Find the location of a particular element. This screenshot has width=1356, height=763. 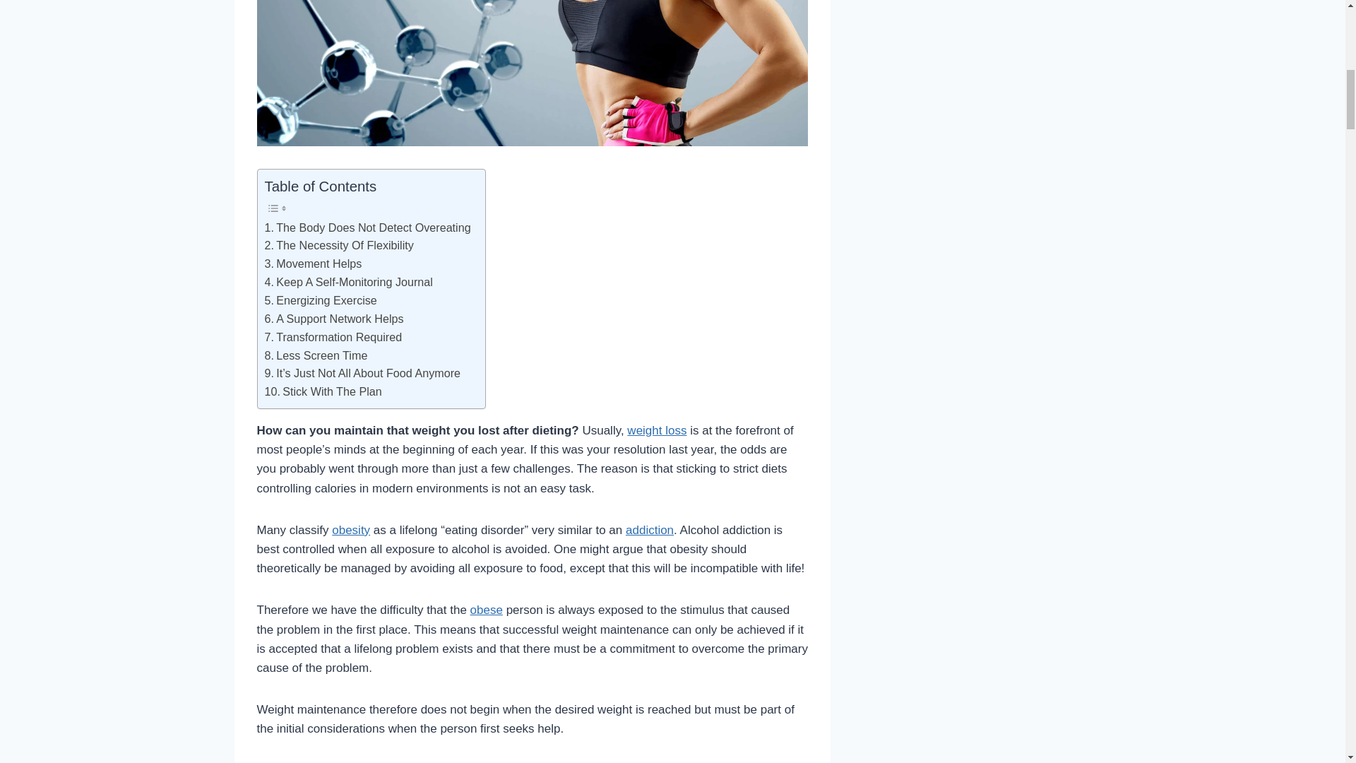

Stick With The Plan is located at coordinates (322, 392).